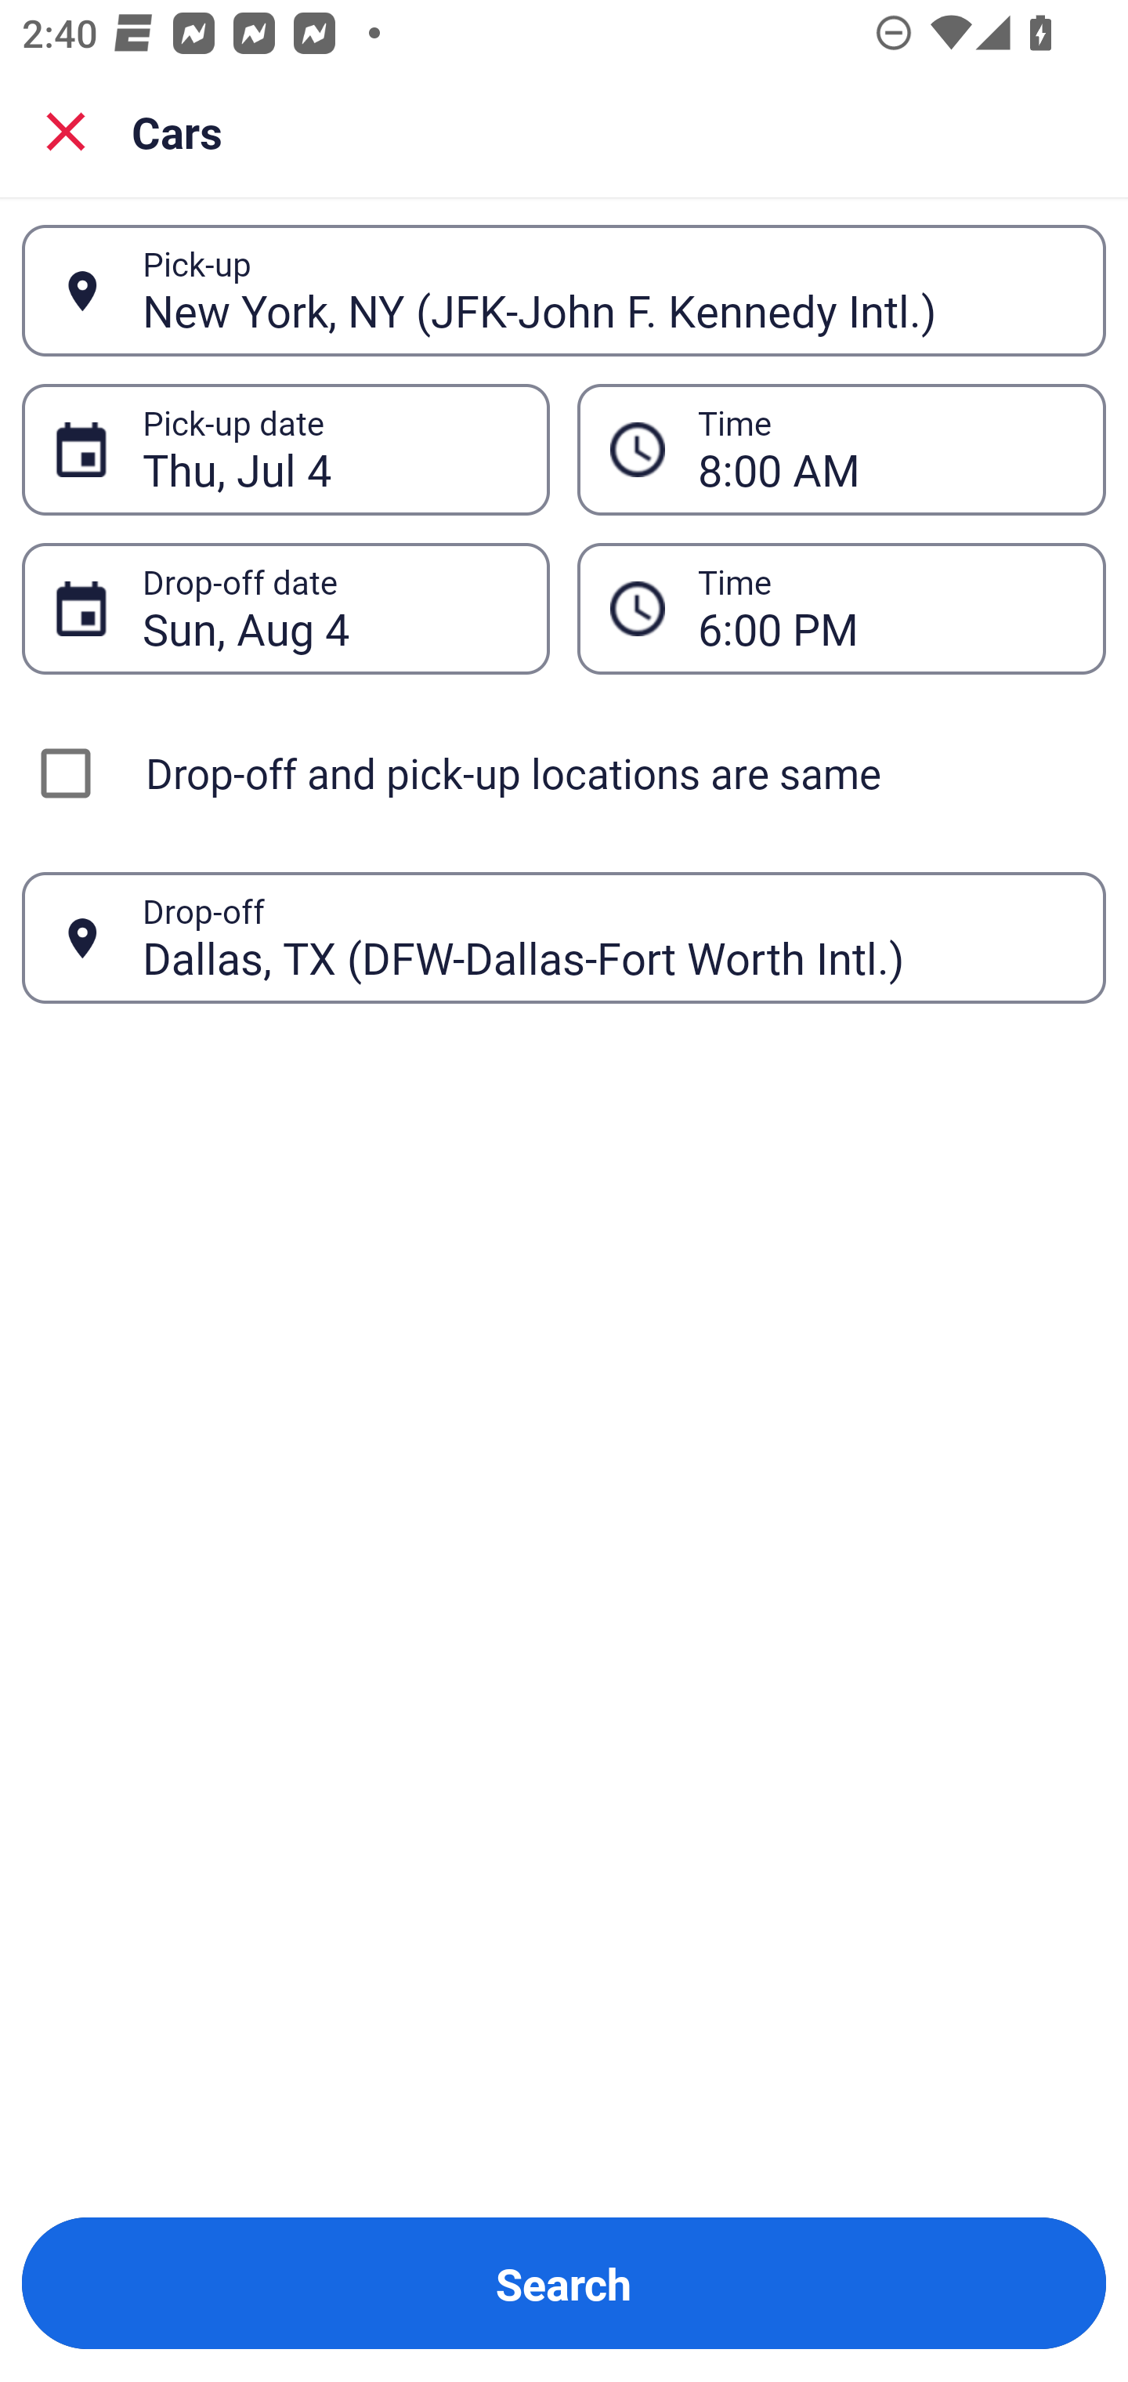  I want to click on Sun, Aug 4, so click(329, 608).